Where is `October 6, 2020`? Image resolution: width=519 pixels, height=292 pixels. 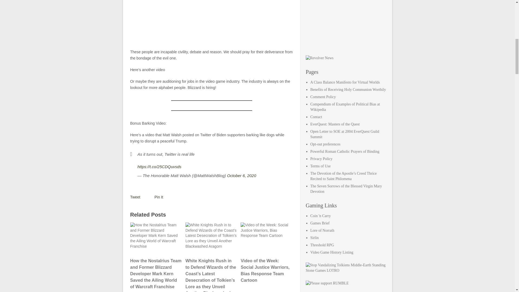 October 6, 2020 is located at coordinates (242, 175).